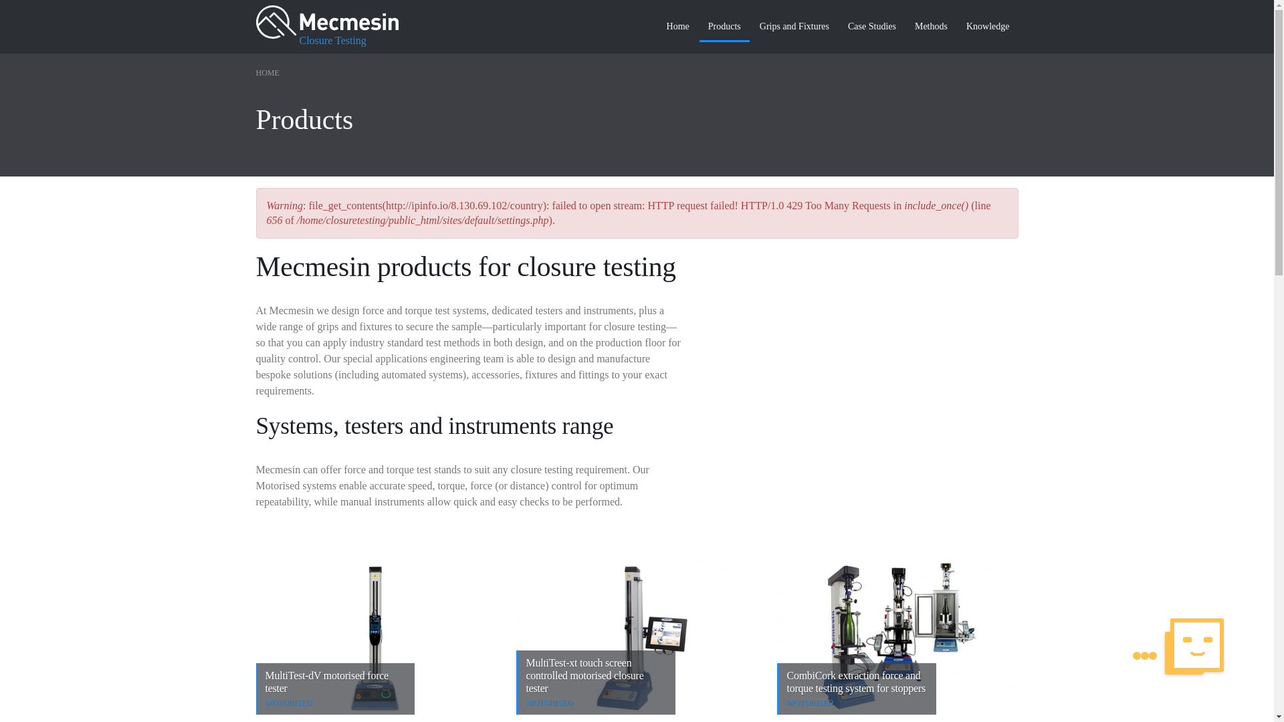  I want to click on Knowledge, so click(988, 27).